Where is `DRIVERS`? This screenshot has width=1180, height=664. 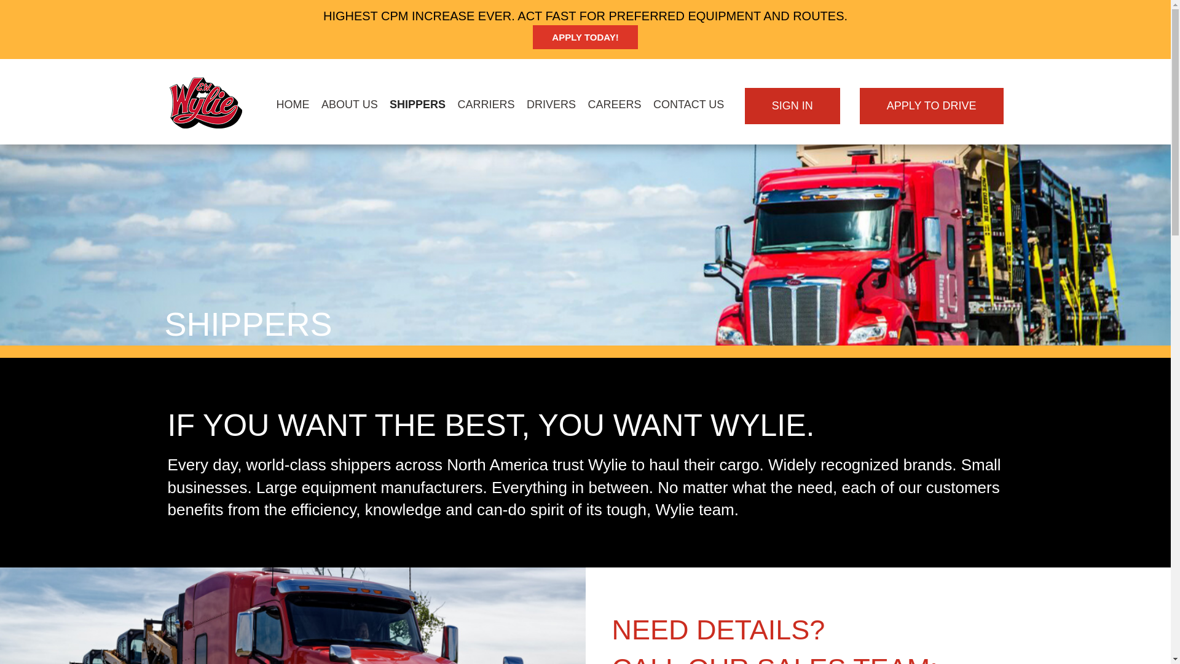 DRIVERS is located at coordinates (551, 105).